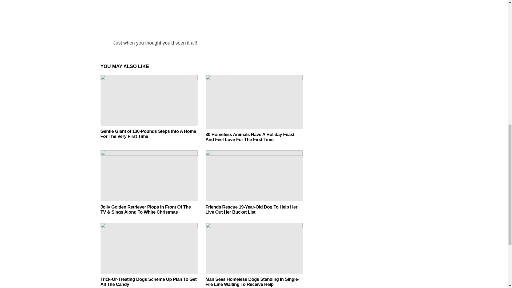  What do you see at coordinates (149, 248) in the screenshot?
I see `Trick-Or-Treating Dogs Scheme Up Plan To Get All The Candy` at bounding box center [149, 248].